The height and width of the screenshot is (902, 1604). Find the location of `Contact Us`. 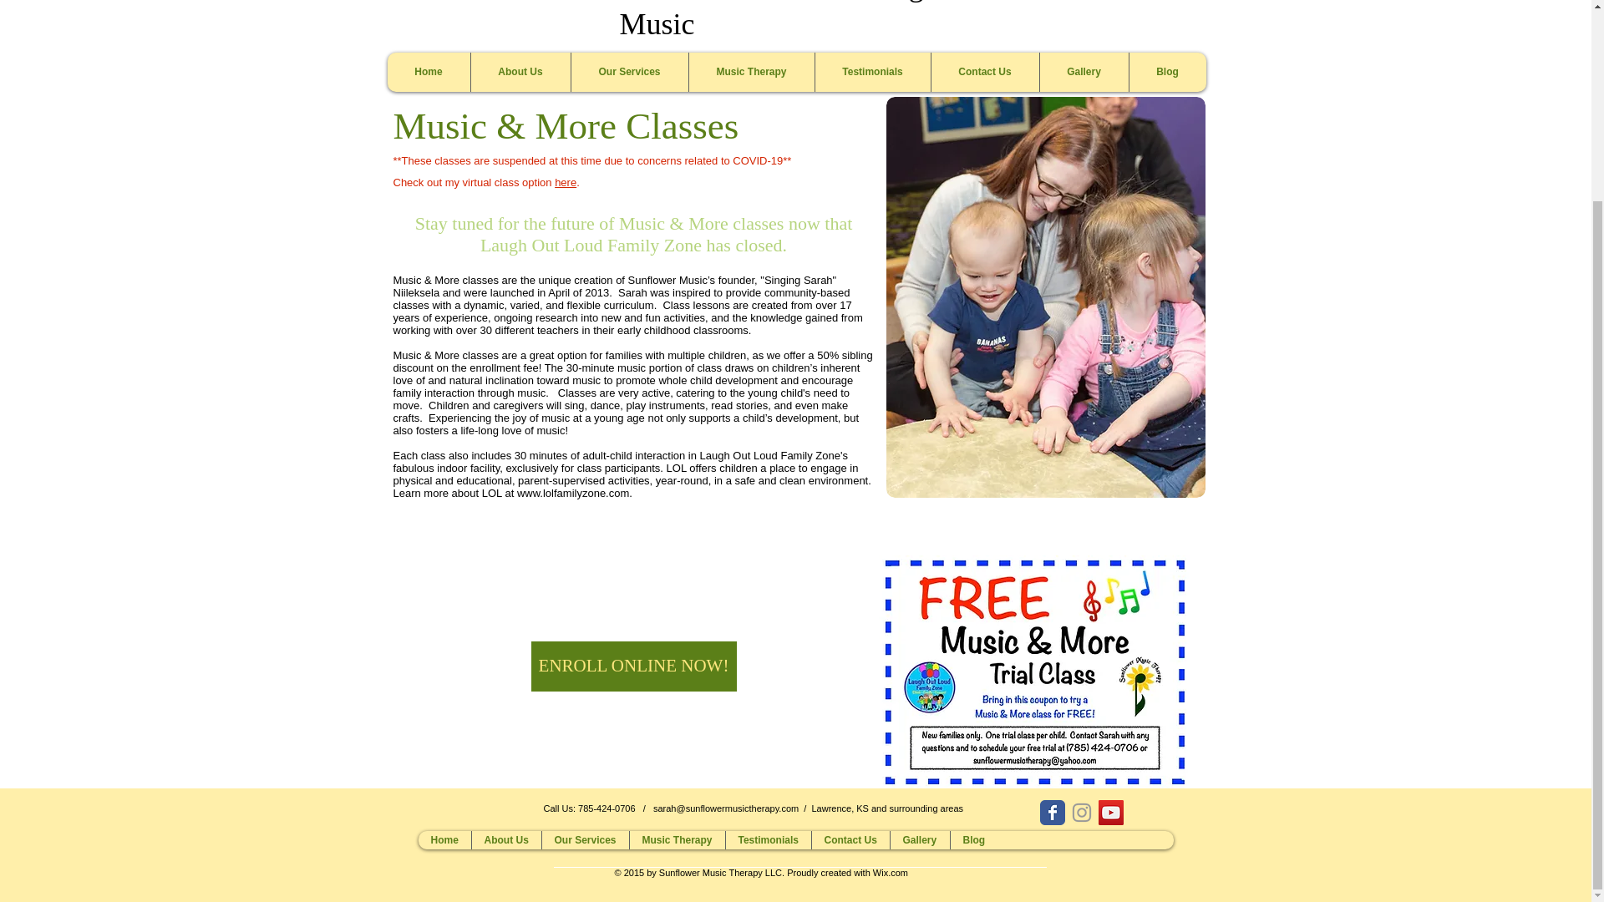

Contact Us is located at coordinates (984, 72).